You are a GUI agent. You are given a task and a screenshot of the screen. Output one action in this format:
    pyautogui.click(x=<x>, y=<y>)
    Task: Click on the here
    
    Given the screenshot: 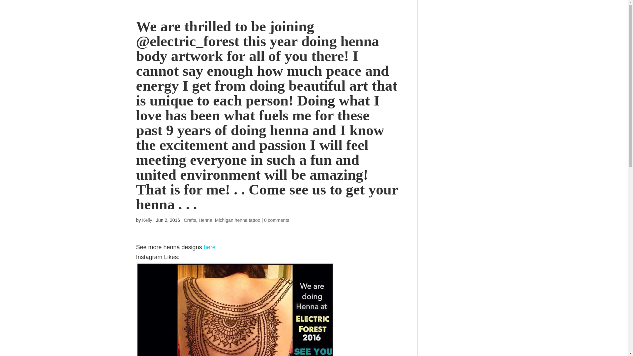 What is the action you would take?
    pyautogui.click(x=210, y=247)
    